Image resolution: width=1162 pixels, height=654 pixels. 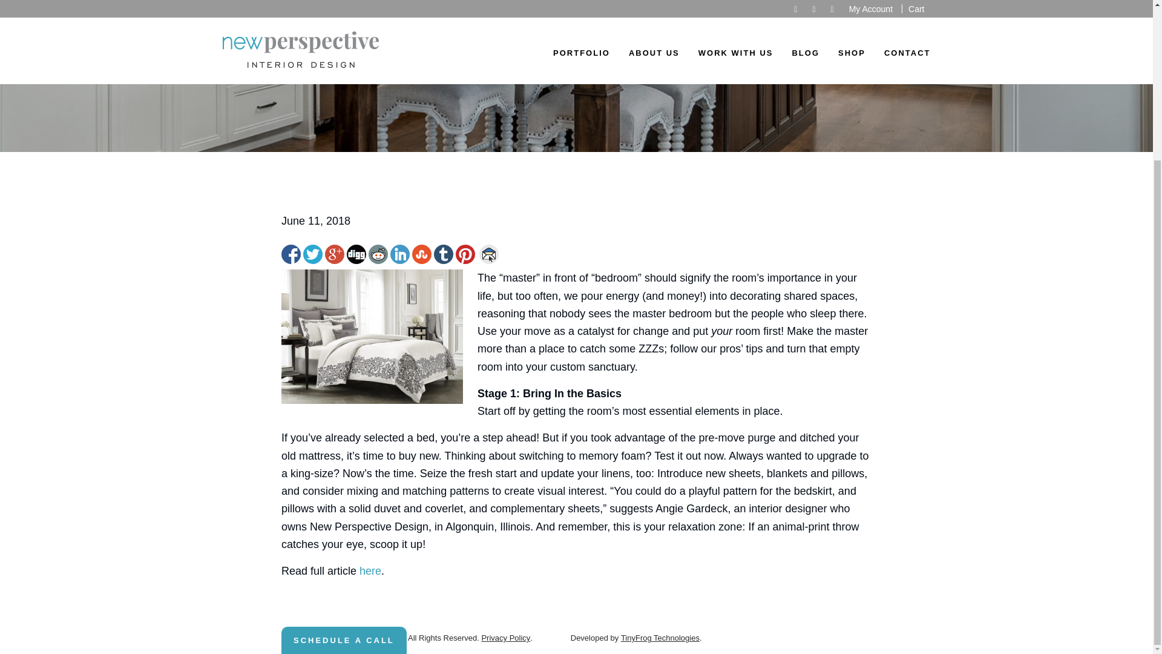 What do you see at coordinates (505, 638) in the screenshot?
I see `Privacy Policy` at bounding box center [505, 638].